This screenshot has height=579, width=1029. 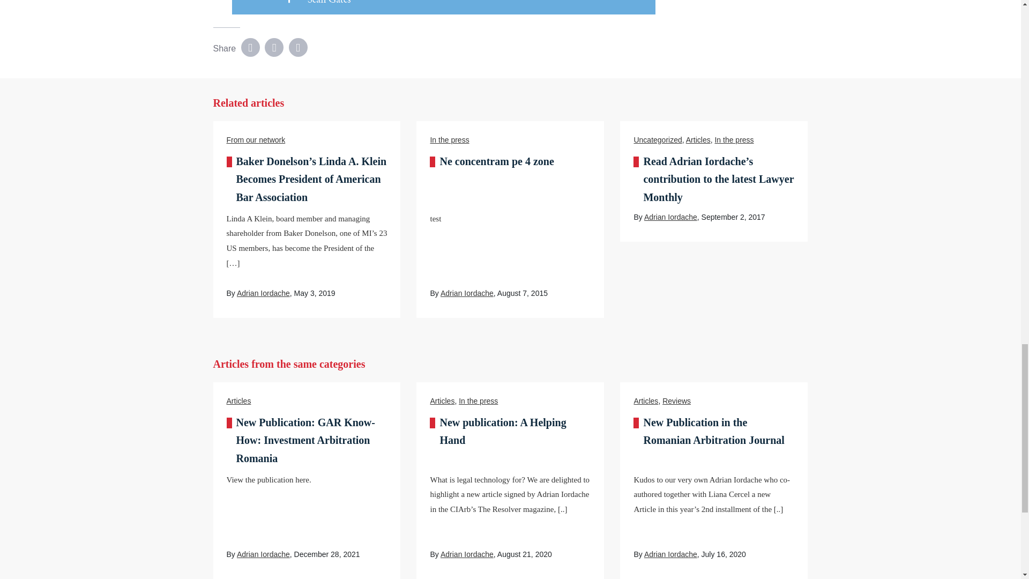 What do you see at coordinates (670, 554) in the screenshot?
I see `Posts by Adrian Iordache` at bounding box center [670, 554].